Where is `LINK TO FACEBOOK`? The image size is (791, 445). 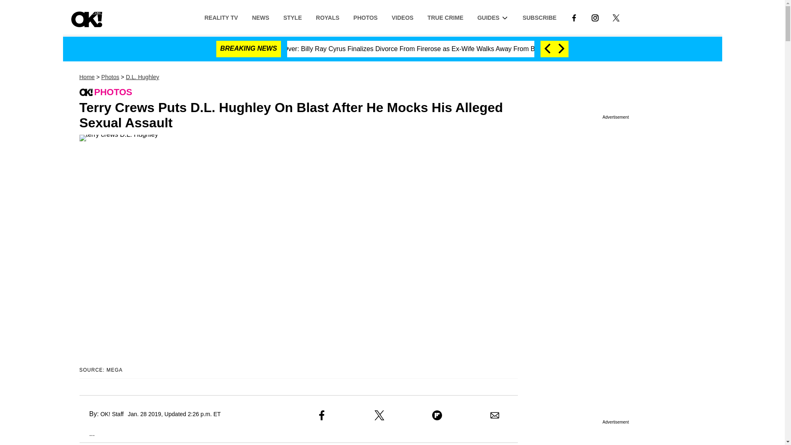
LINK TO FACEBOOK is located at coordinates (573, 17).